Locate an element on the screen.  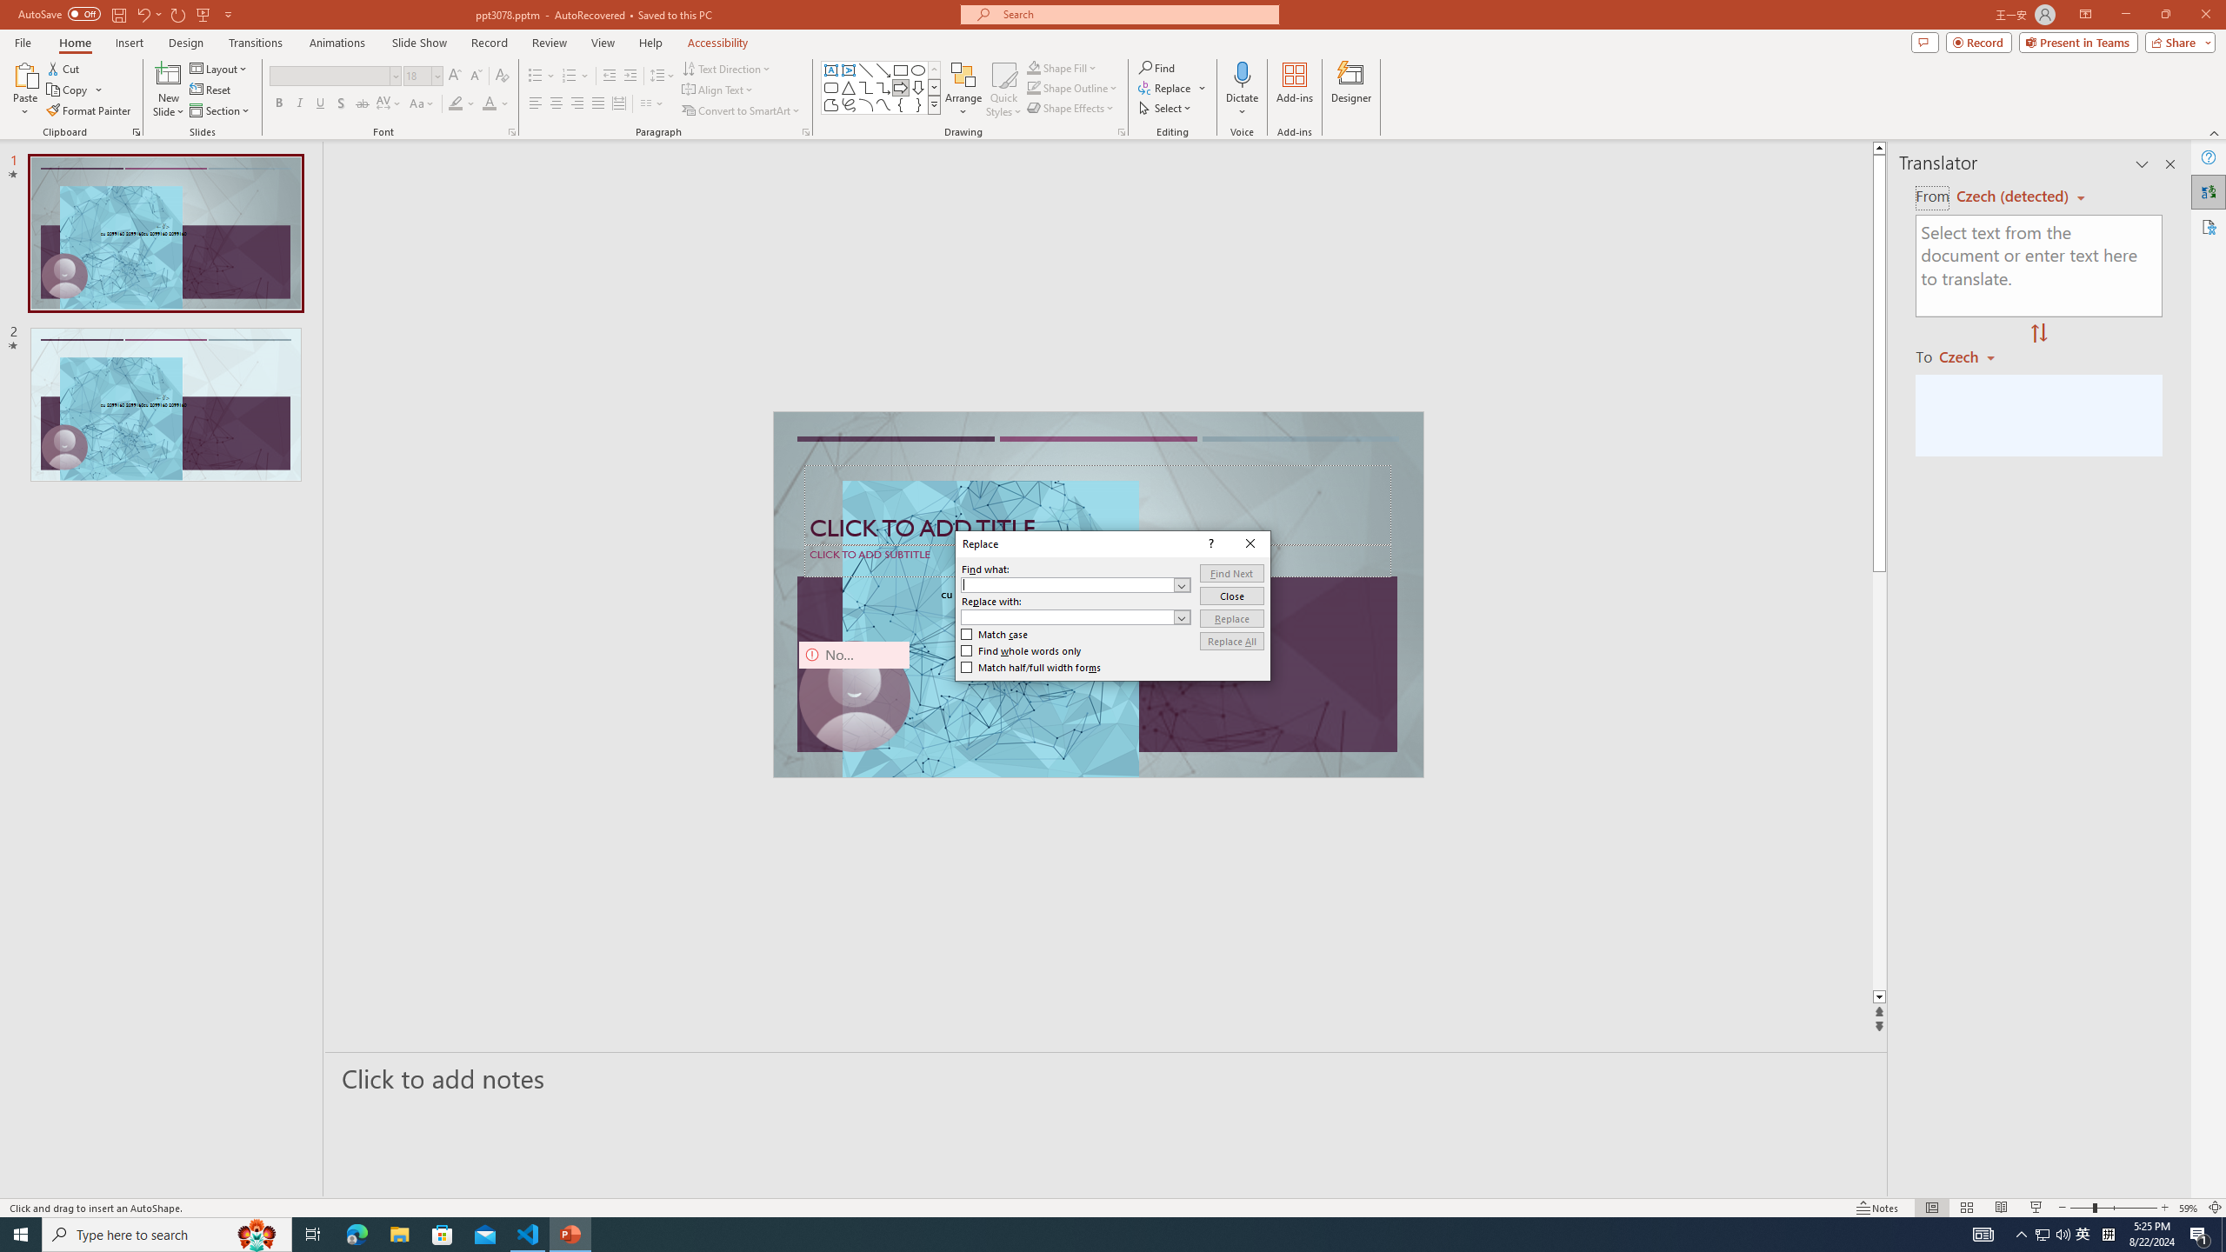
PowerPoint - 1 running window is located at coordinates (211, 90).